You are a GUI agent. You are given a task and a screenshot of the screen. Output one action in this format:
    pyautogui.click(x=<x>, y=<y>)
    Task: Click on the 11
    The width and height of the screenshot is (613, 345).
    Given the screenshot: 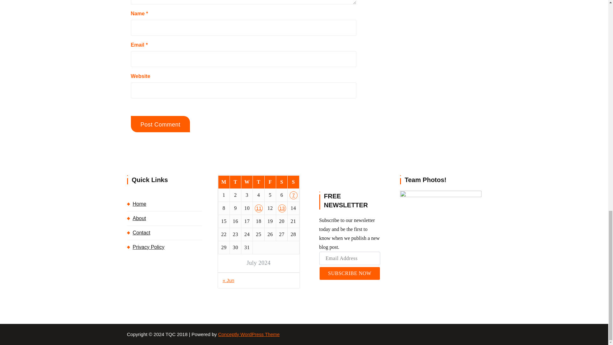 What is the action you would take?
    pyautogui.click(x=259, y=208)
    